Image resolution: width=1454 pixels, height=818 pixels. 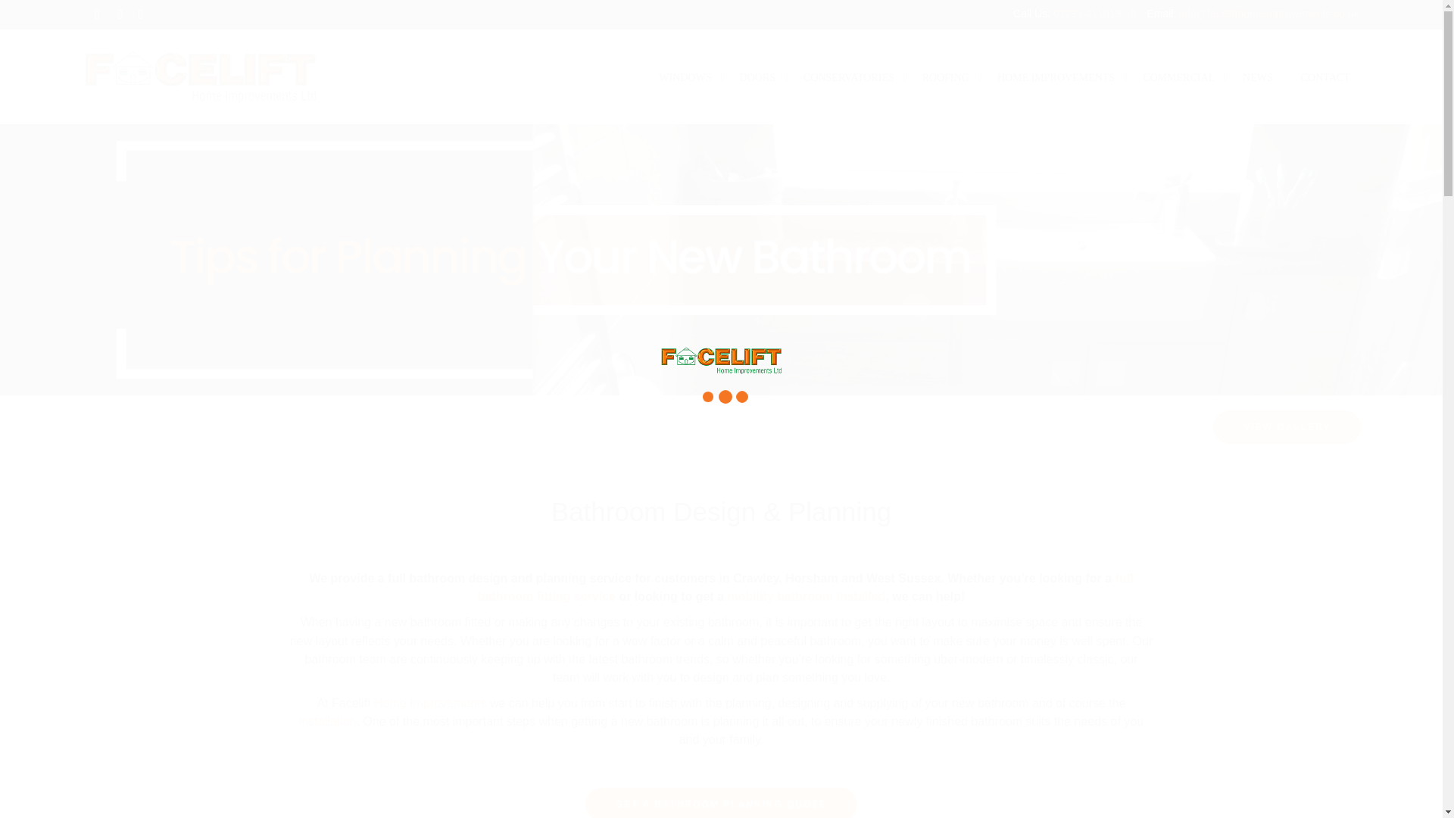 What do you see at coordinates (945, 77) in the screenshot?
I see `ROOFING` at bounding box center [945, 77].